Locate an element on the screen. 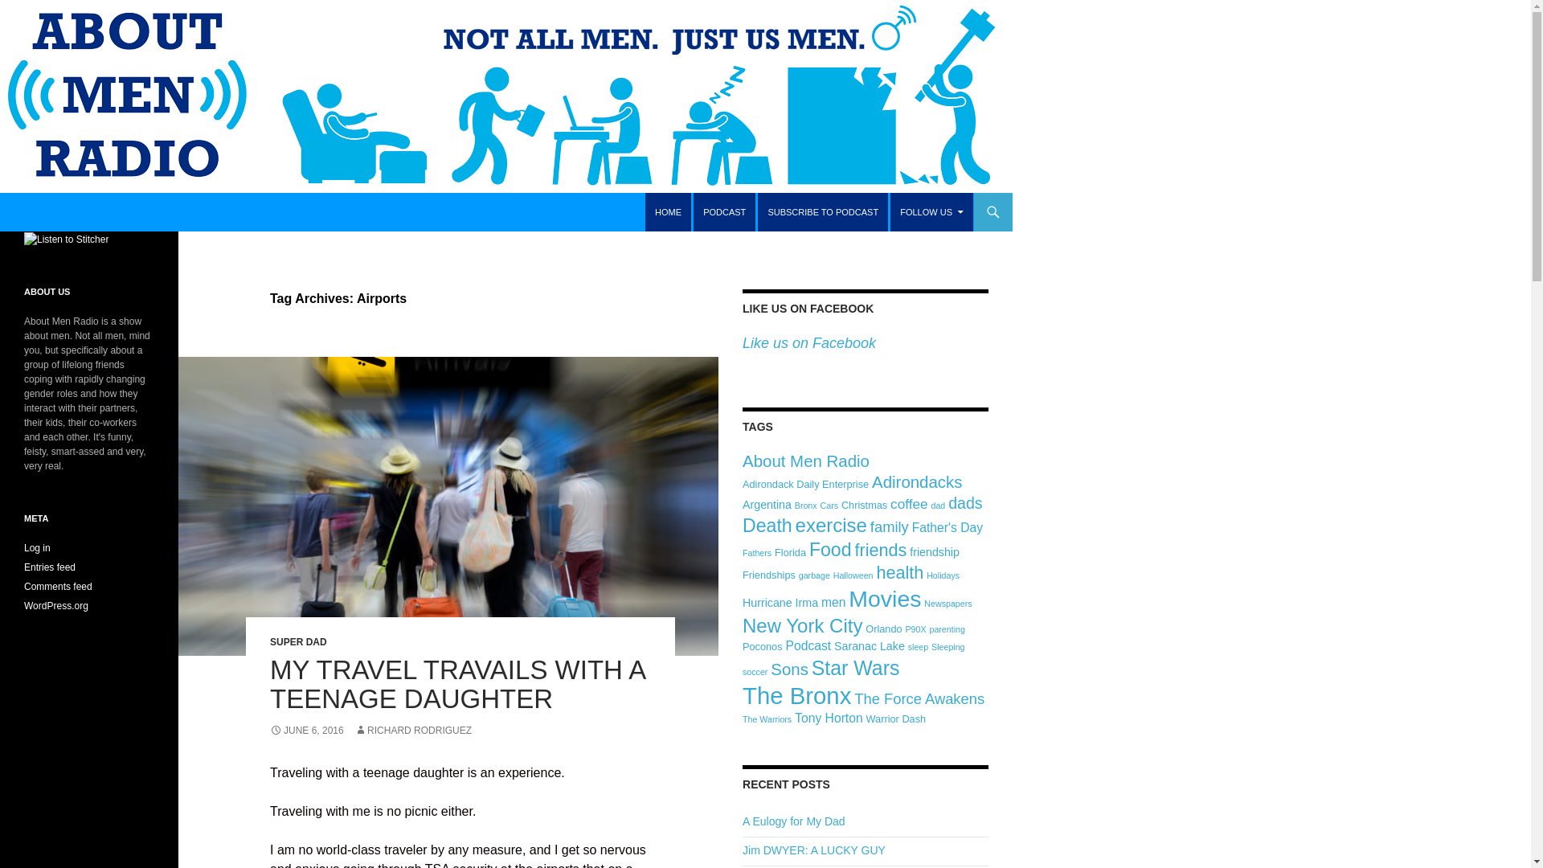 The image size is (1543, 868). PODCAST is located at coordinates (724, 212).